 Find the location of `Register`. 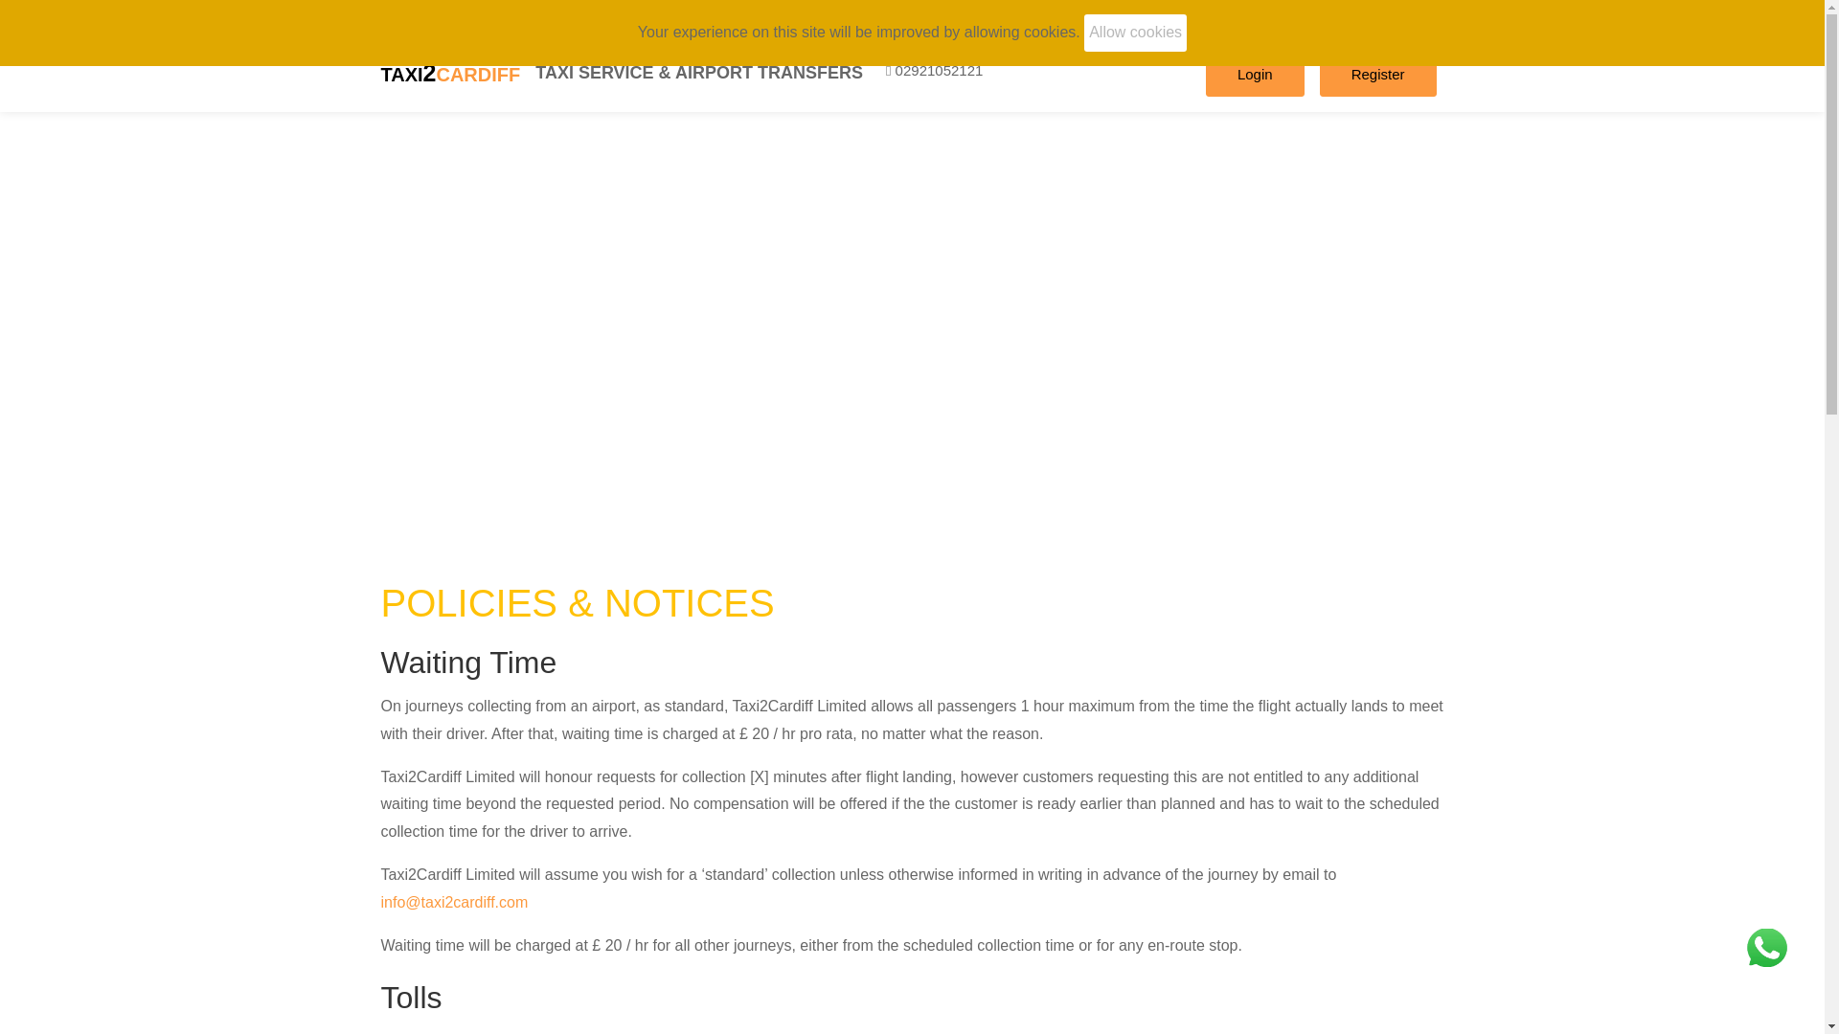

Register is located at coordinates (1377, 75).